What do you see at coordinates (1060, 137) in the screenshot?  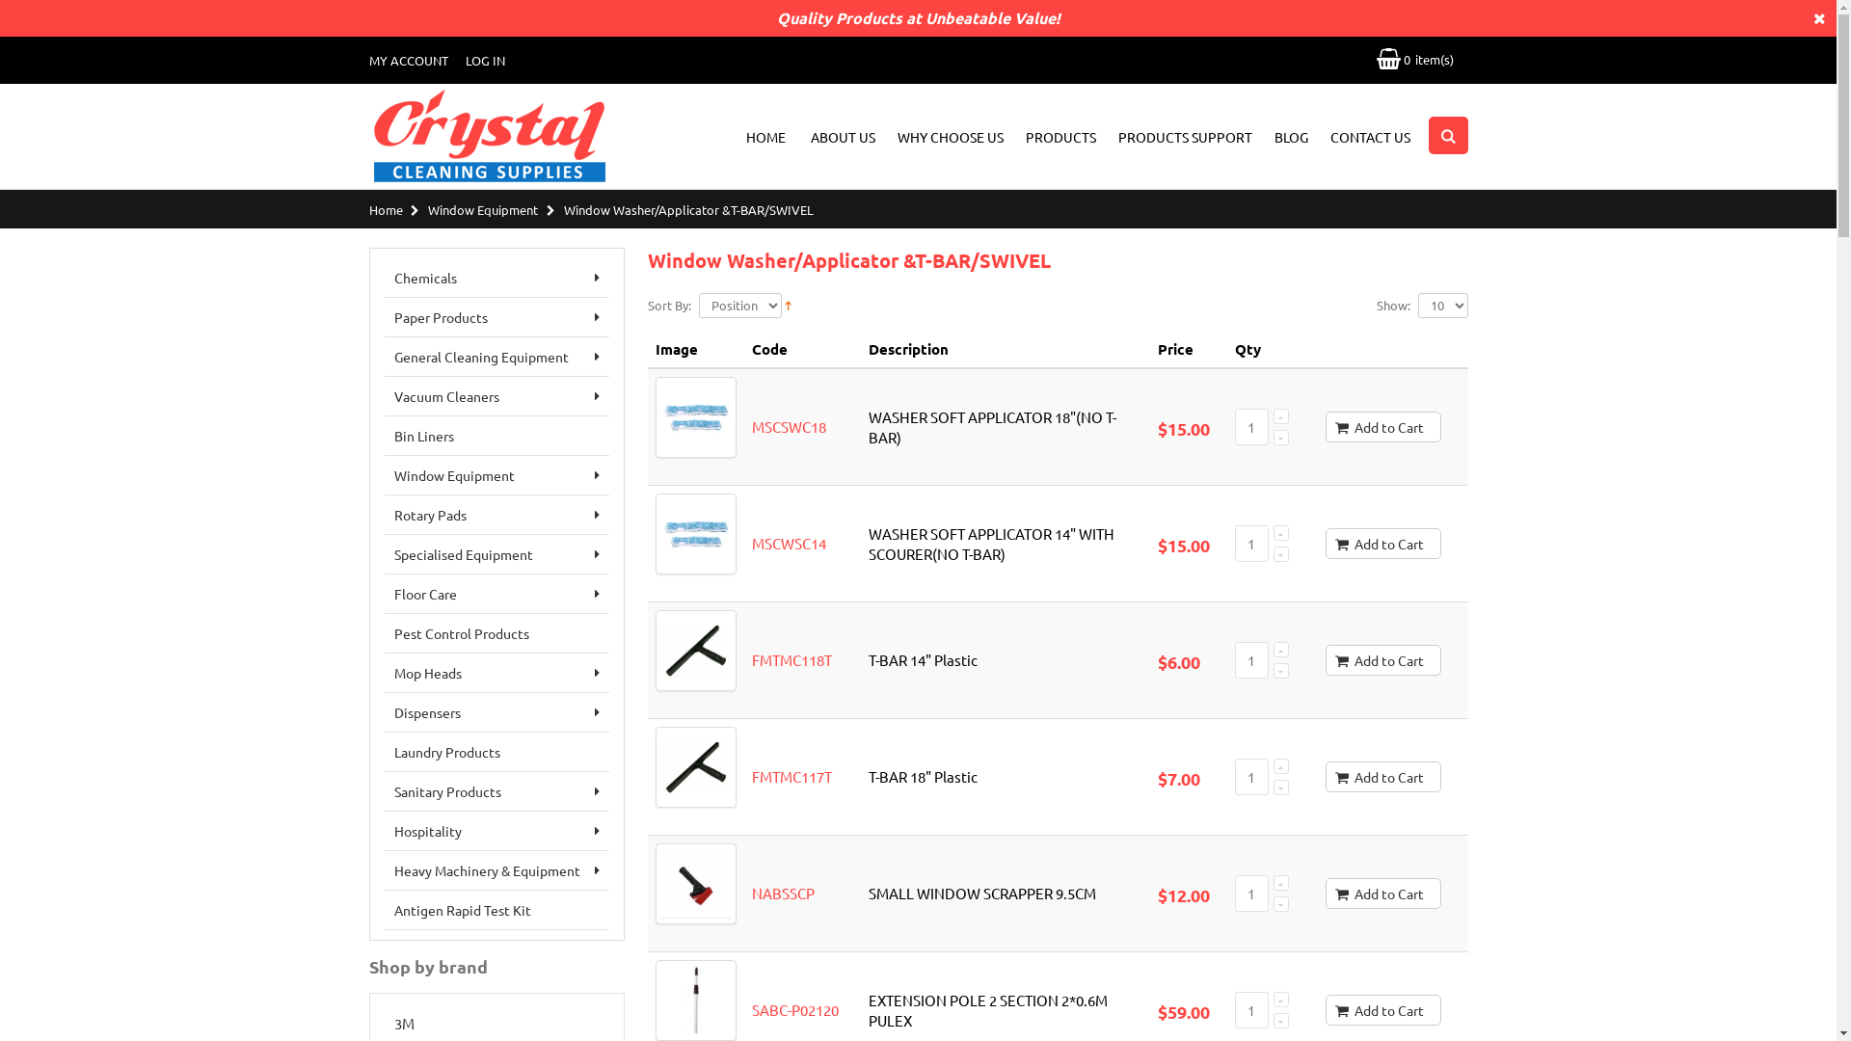 I see `PRODUCTS` at bounding box center [1060, 137].